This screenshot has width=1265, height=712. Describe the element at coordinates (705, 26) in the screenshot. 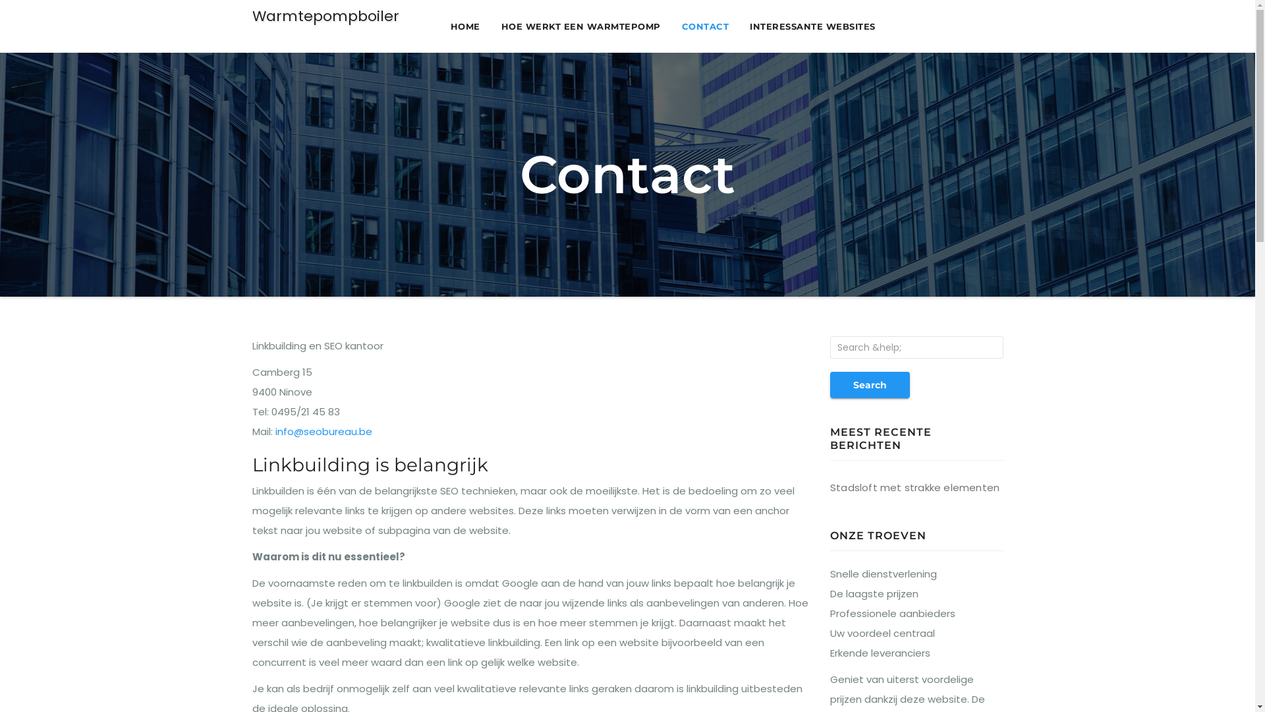

I see `CONTACT` at that location.